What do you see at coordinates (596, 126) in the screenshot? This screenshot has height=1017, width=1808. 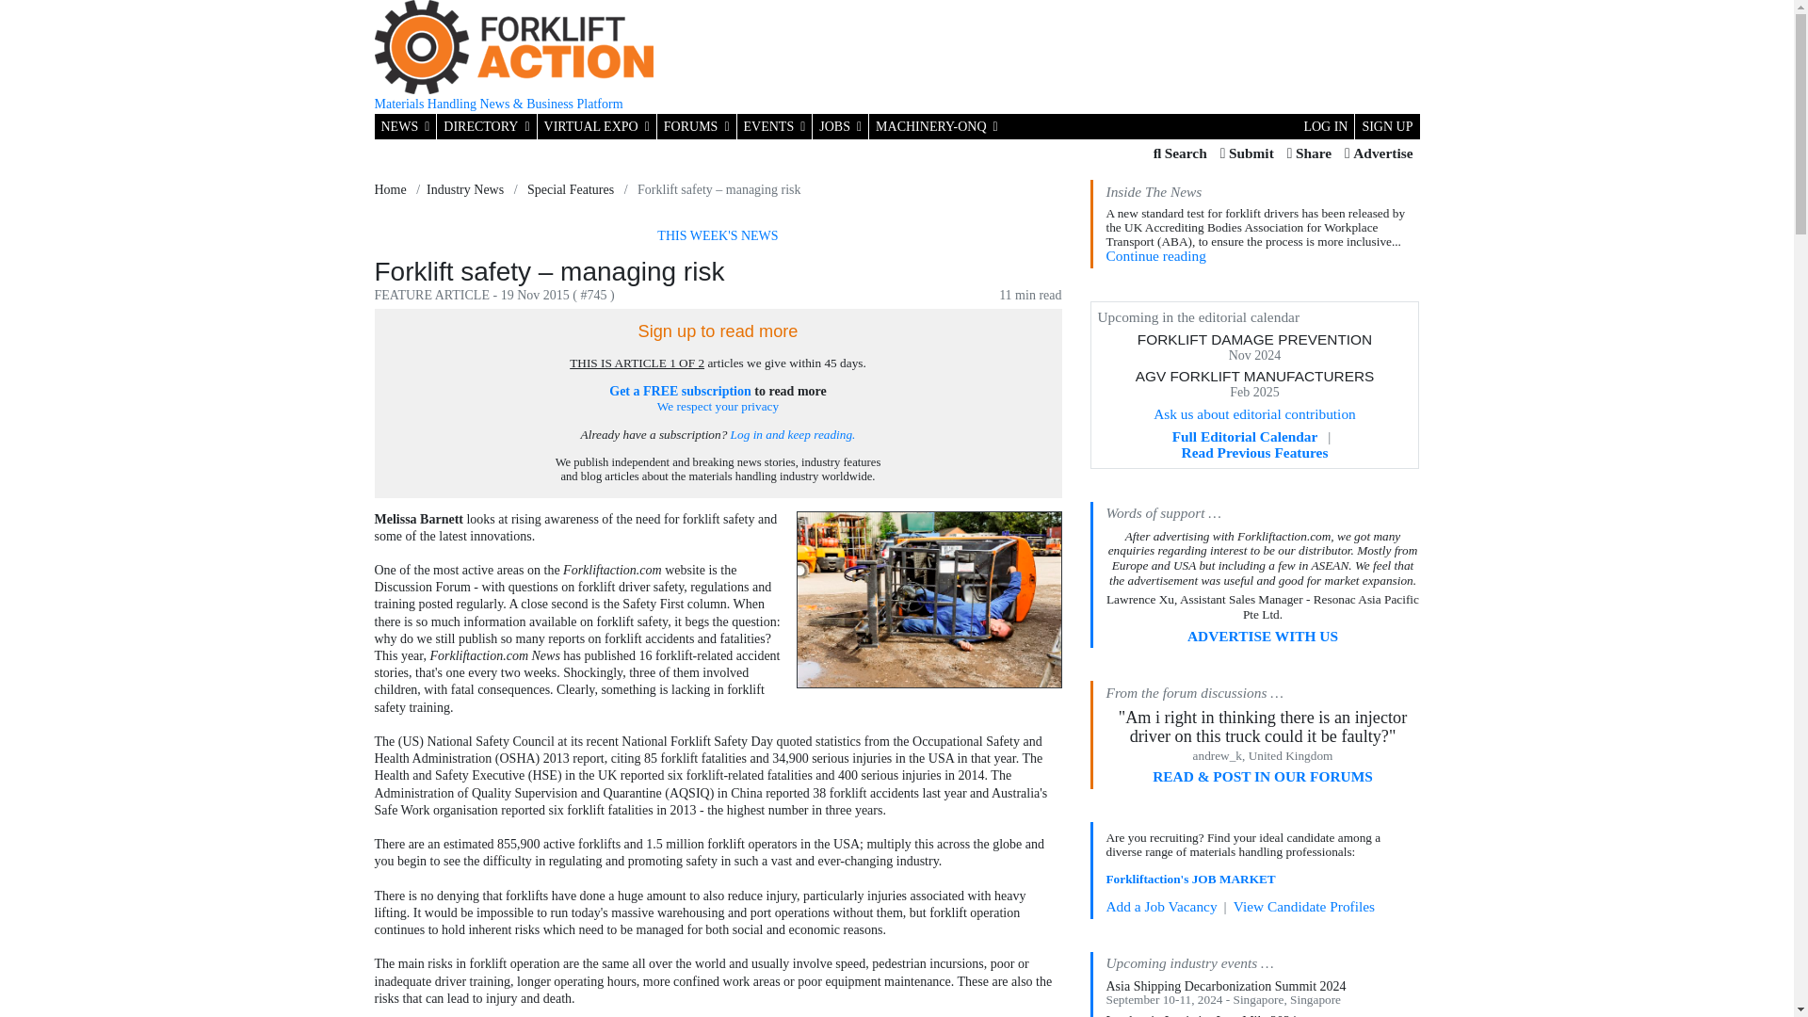 I see `VIRTUAL EXPO` at bounding box center [596, 126].